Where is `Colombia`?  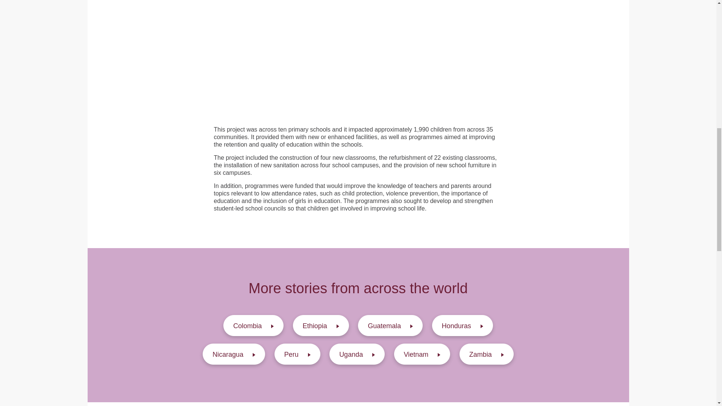 Colombia is located at coordinates (253, 326).